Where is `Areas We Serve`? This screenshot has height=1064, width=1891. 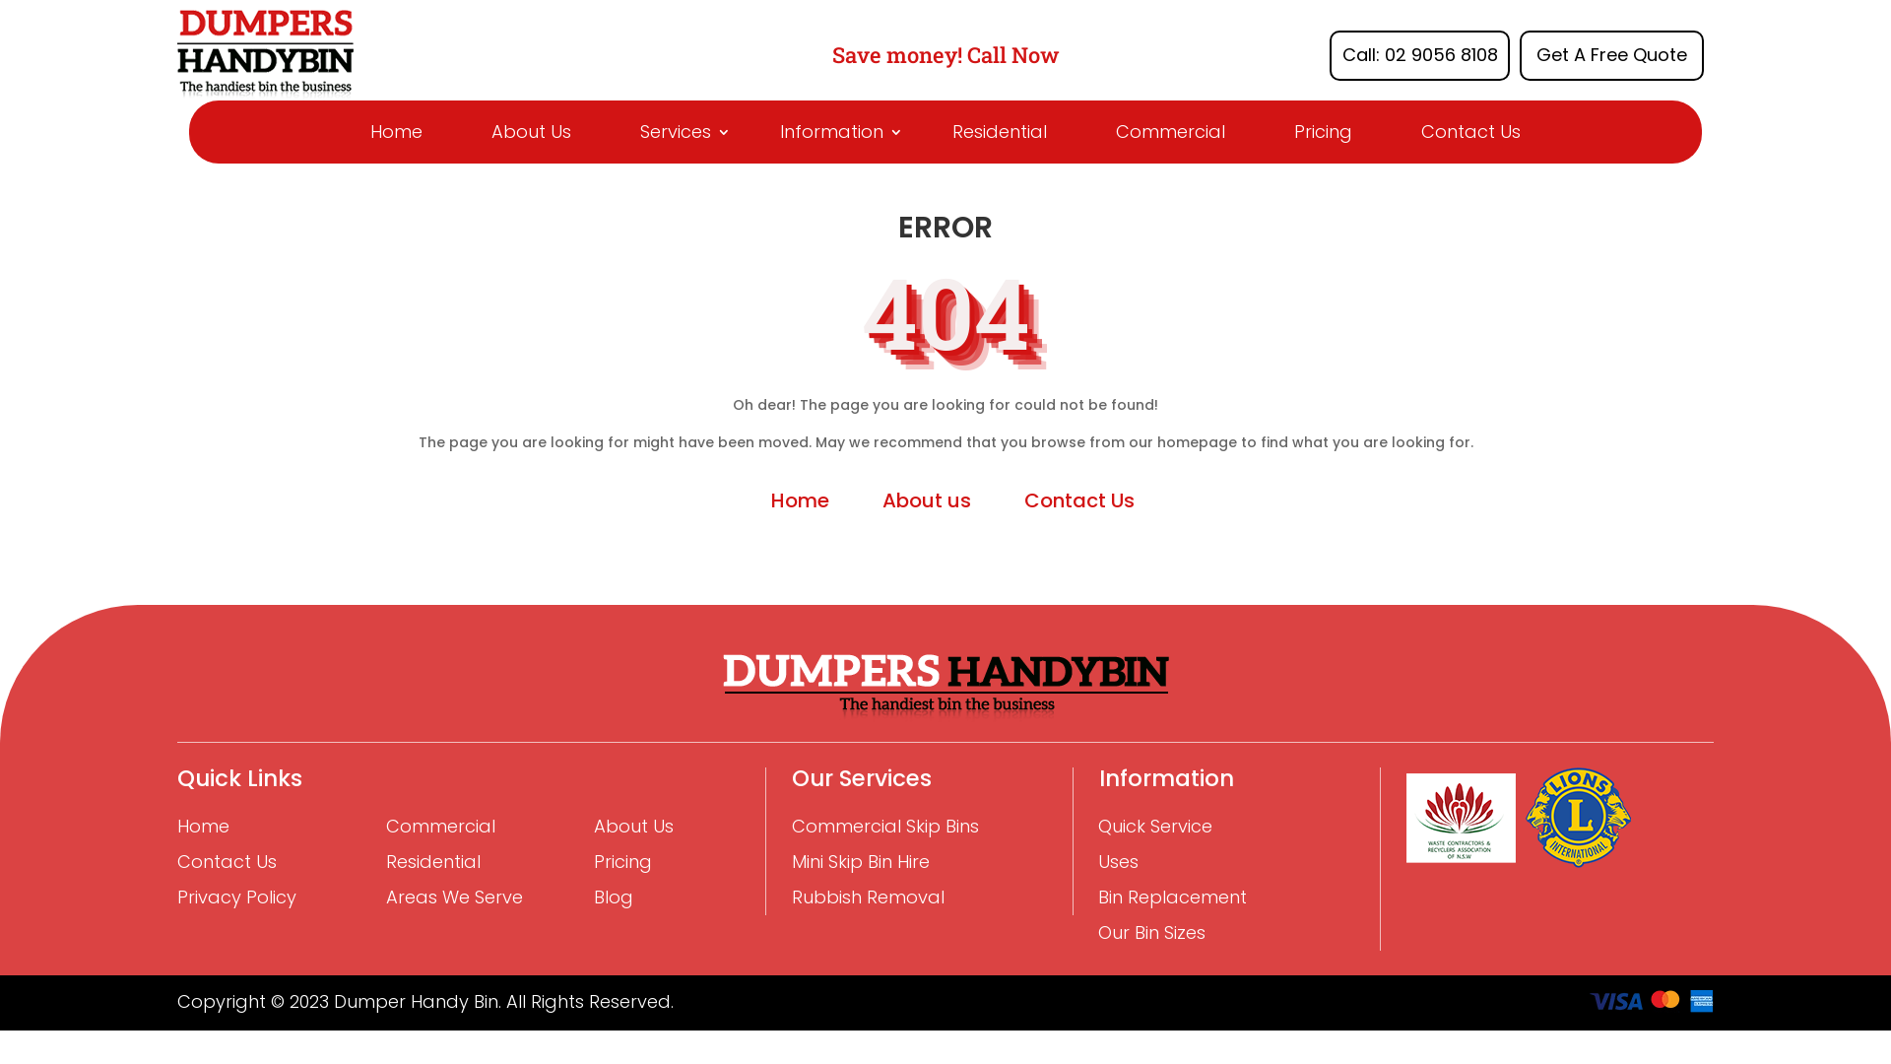
Areas We Serve is located at coordinates (455, 898).